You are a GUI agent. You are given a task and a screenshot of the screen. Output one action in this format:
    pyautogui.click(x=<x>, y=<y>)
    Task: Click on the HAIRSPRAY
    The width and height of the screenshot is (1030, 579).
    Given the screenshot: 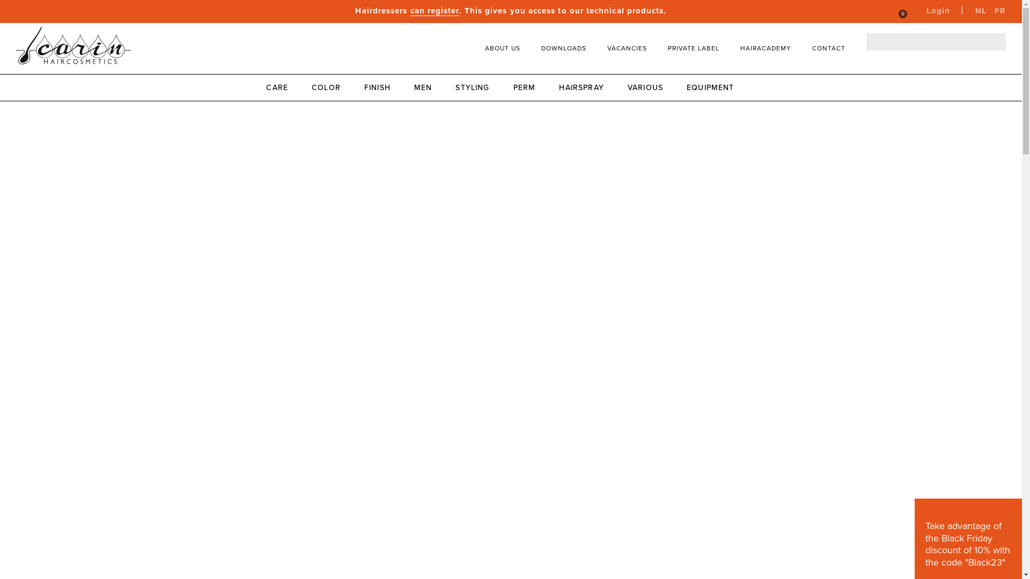 What is the action you would take?
    pyautogui.click(x=587, y=88)
    